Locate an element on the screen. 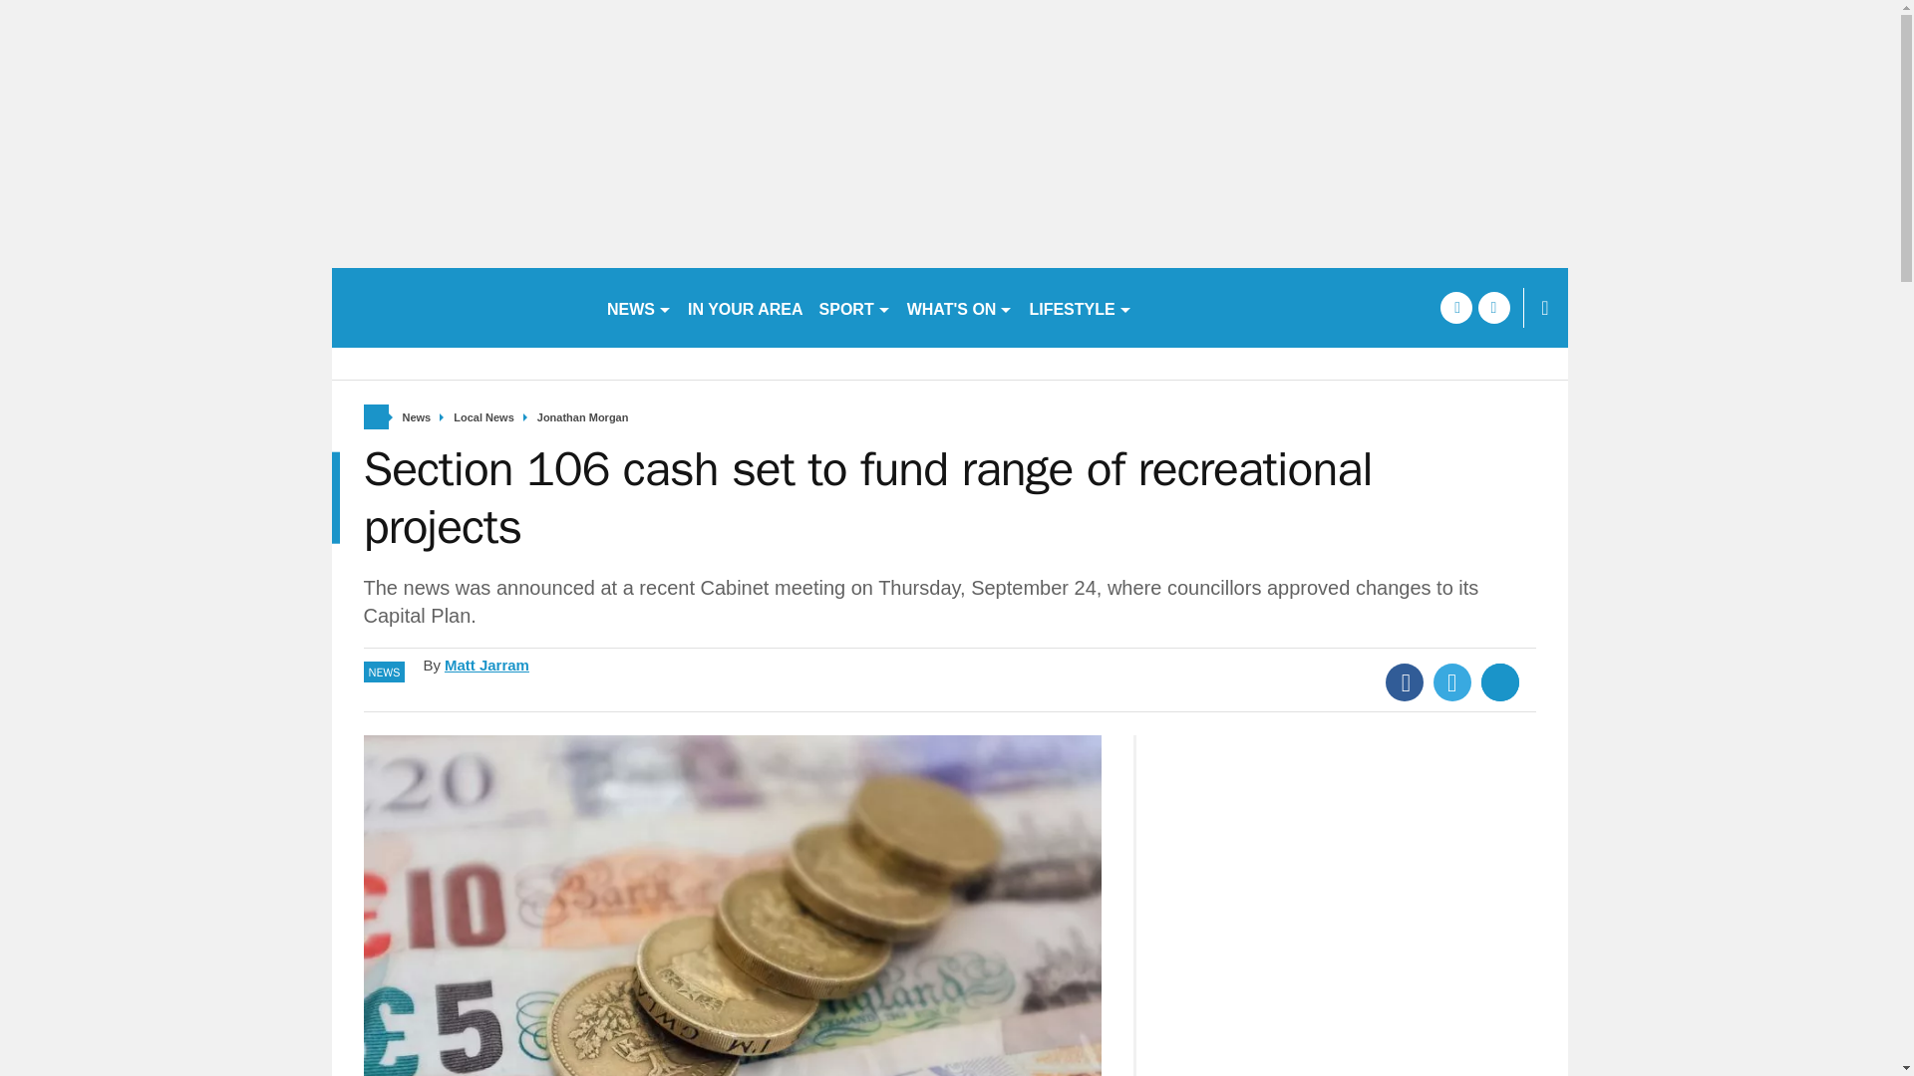 Image resolution: width=1914 pixels, height=1076 pixels. loughborough is located at coordinates (461, 307).